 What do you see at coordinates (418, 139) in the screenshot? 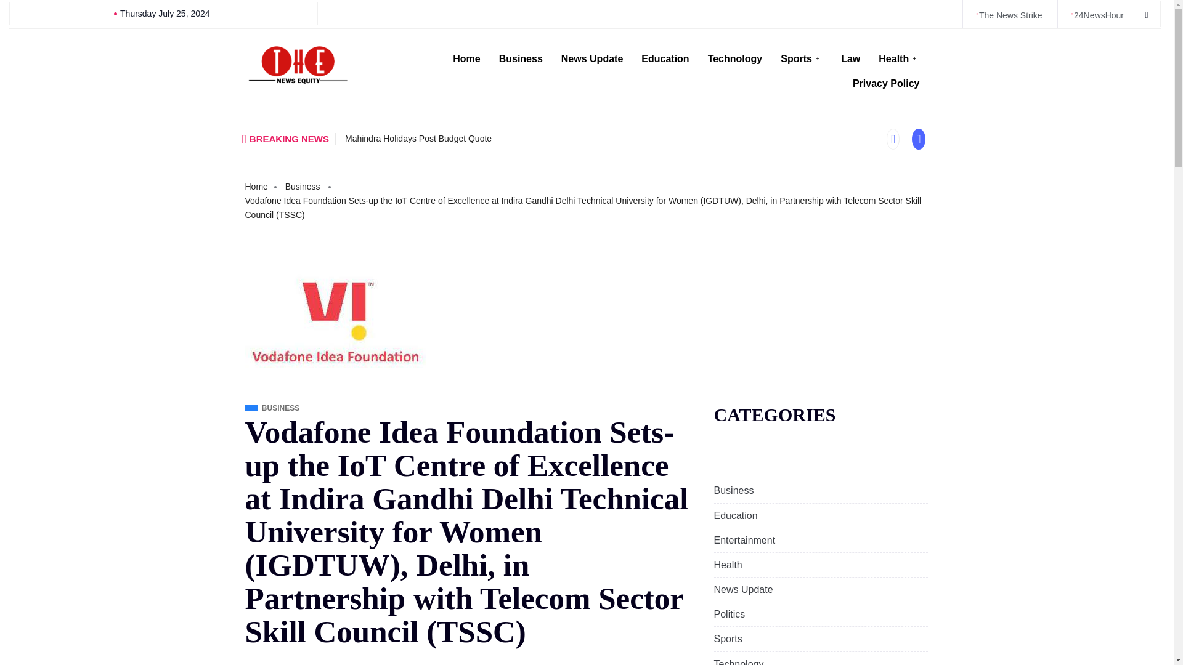
I see `Mahindra Holidays Post Budget Quote` at bounding box center [418, 139].